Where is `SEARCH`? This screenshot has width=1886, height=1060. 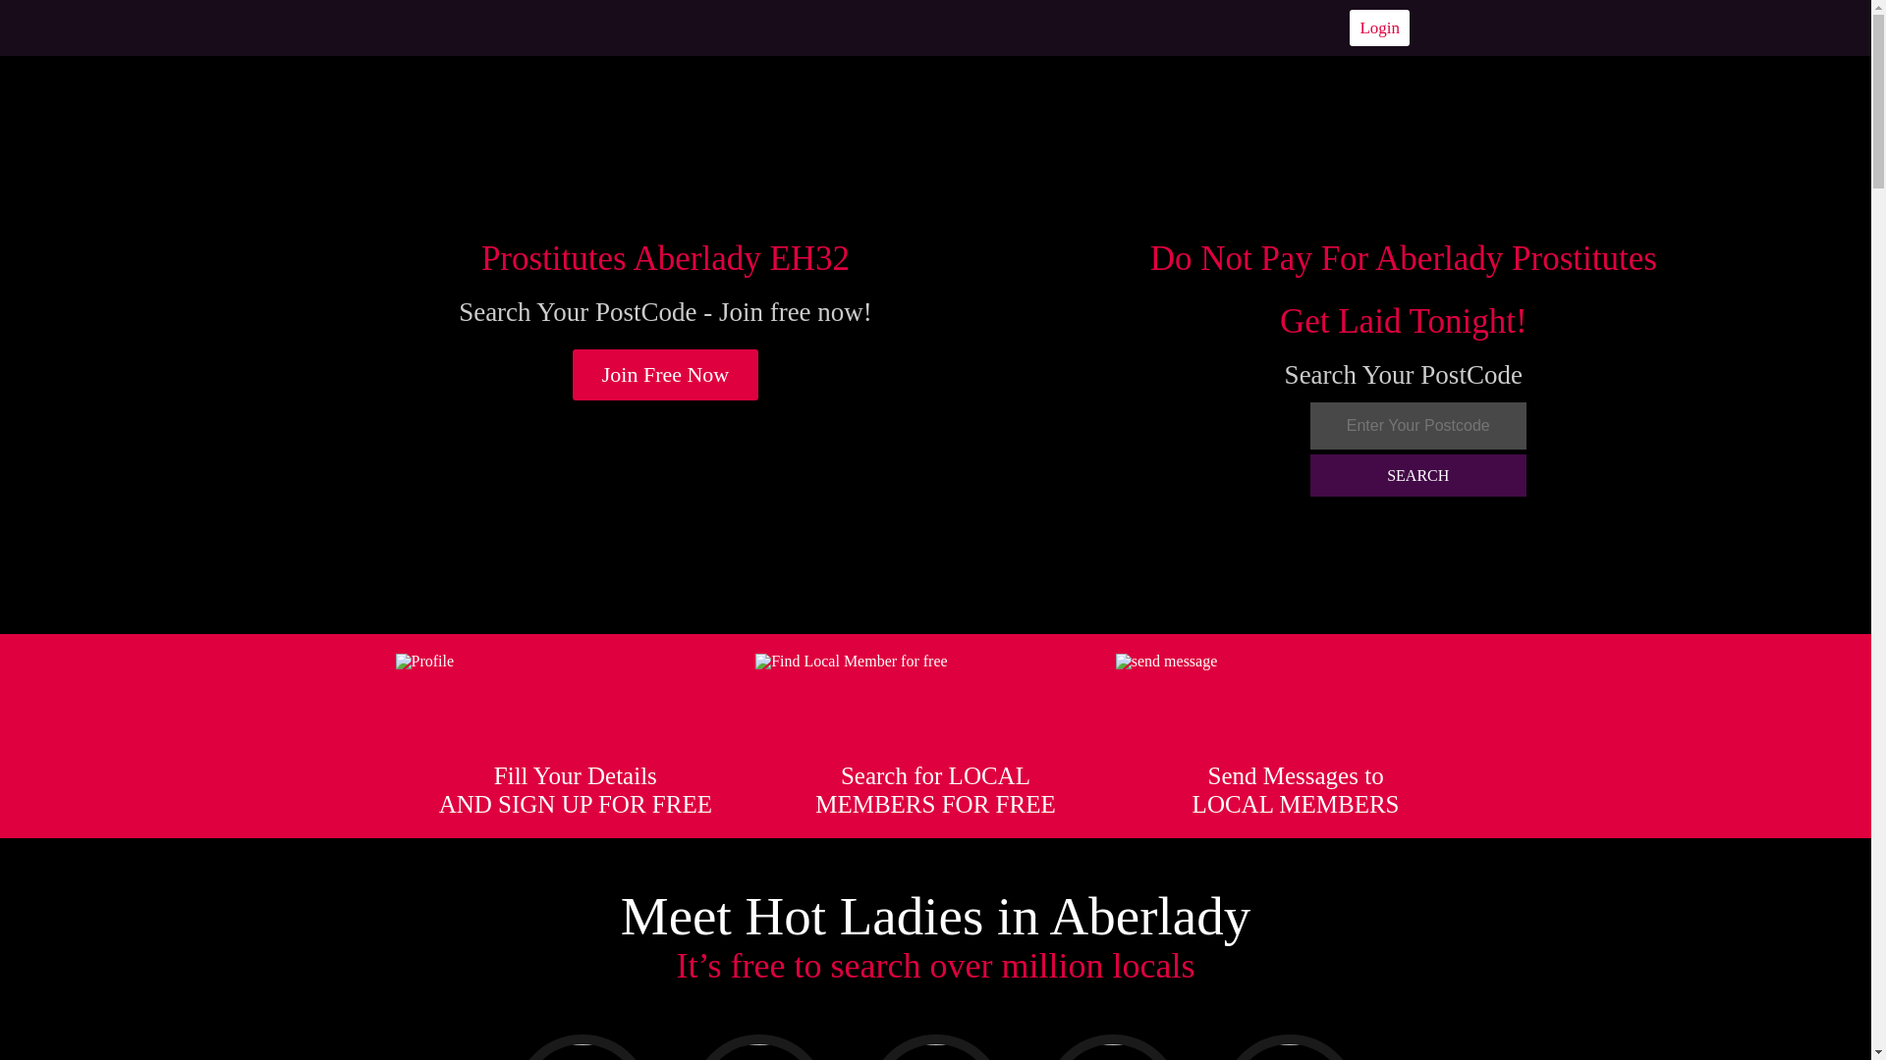 SEARCH is located at coordinates (1418, 475).